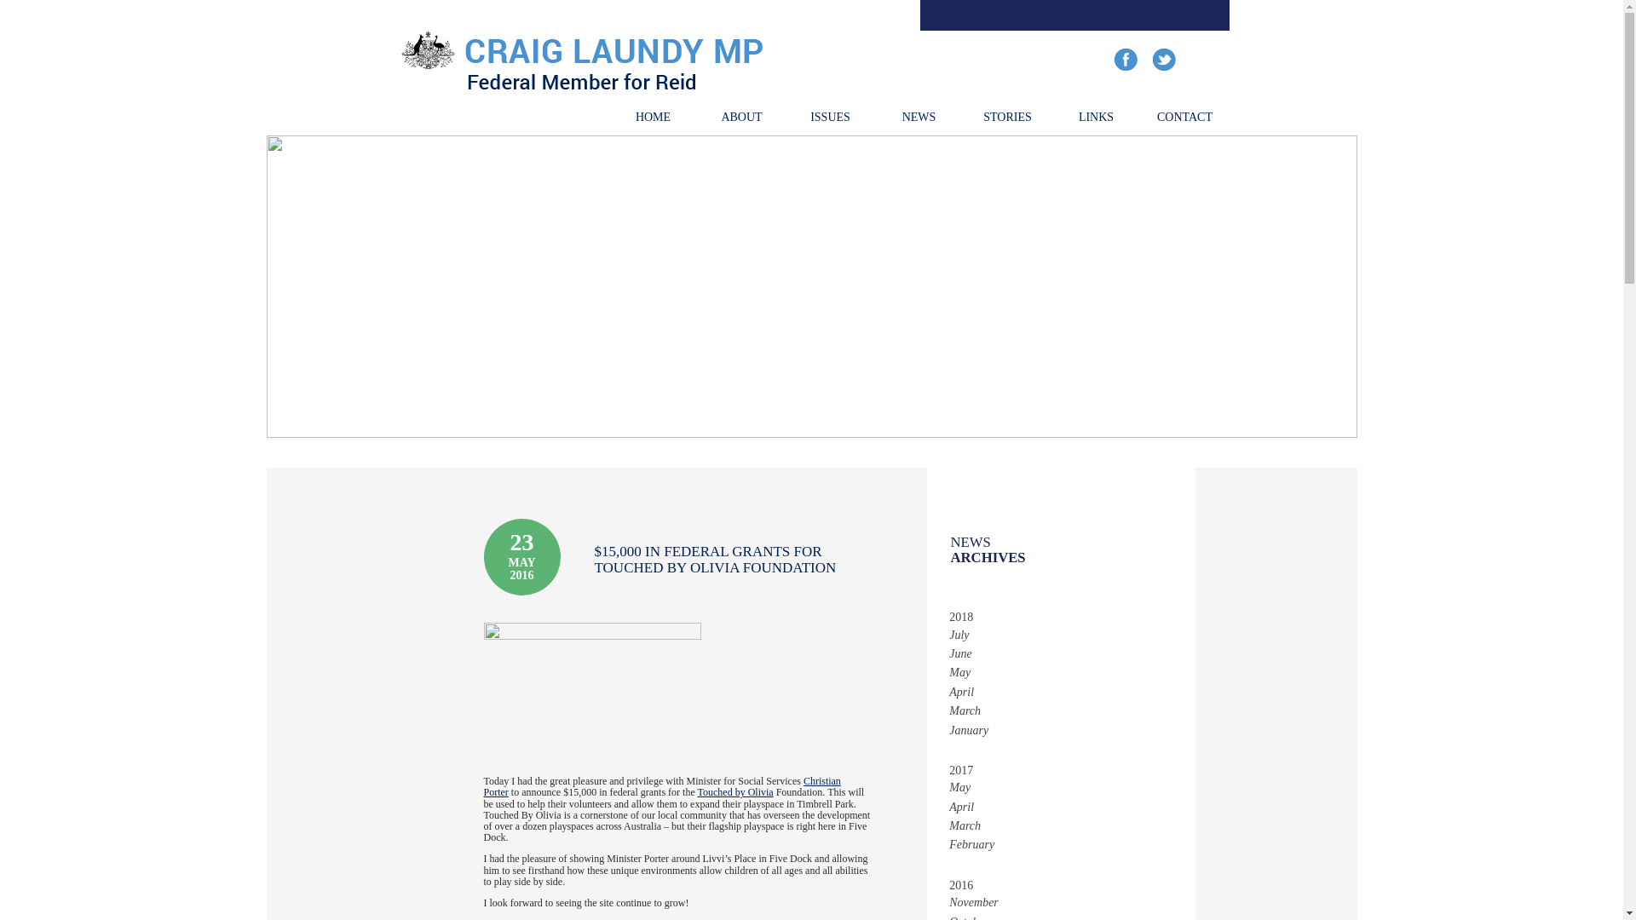 This screenshot has height=920, width=1636. What do you see at coordinates (1184, 116) in the screenshot?
I see `CONTACT` at bounding box center [1184, 116].